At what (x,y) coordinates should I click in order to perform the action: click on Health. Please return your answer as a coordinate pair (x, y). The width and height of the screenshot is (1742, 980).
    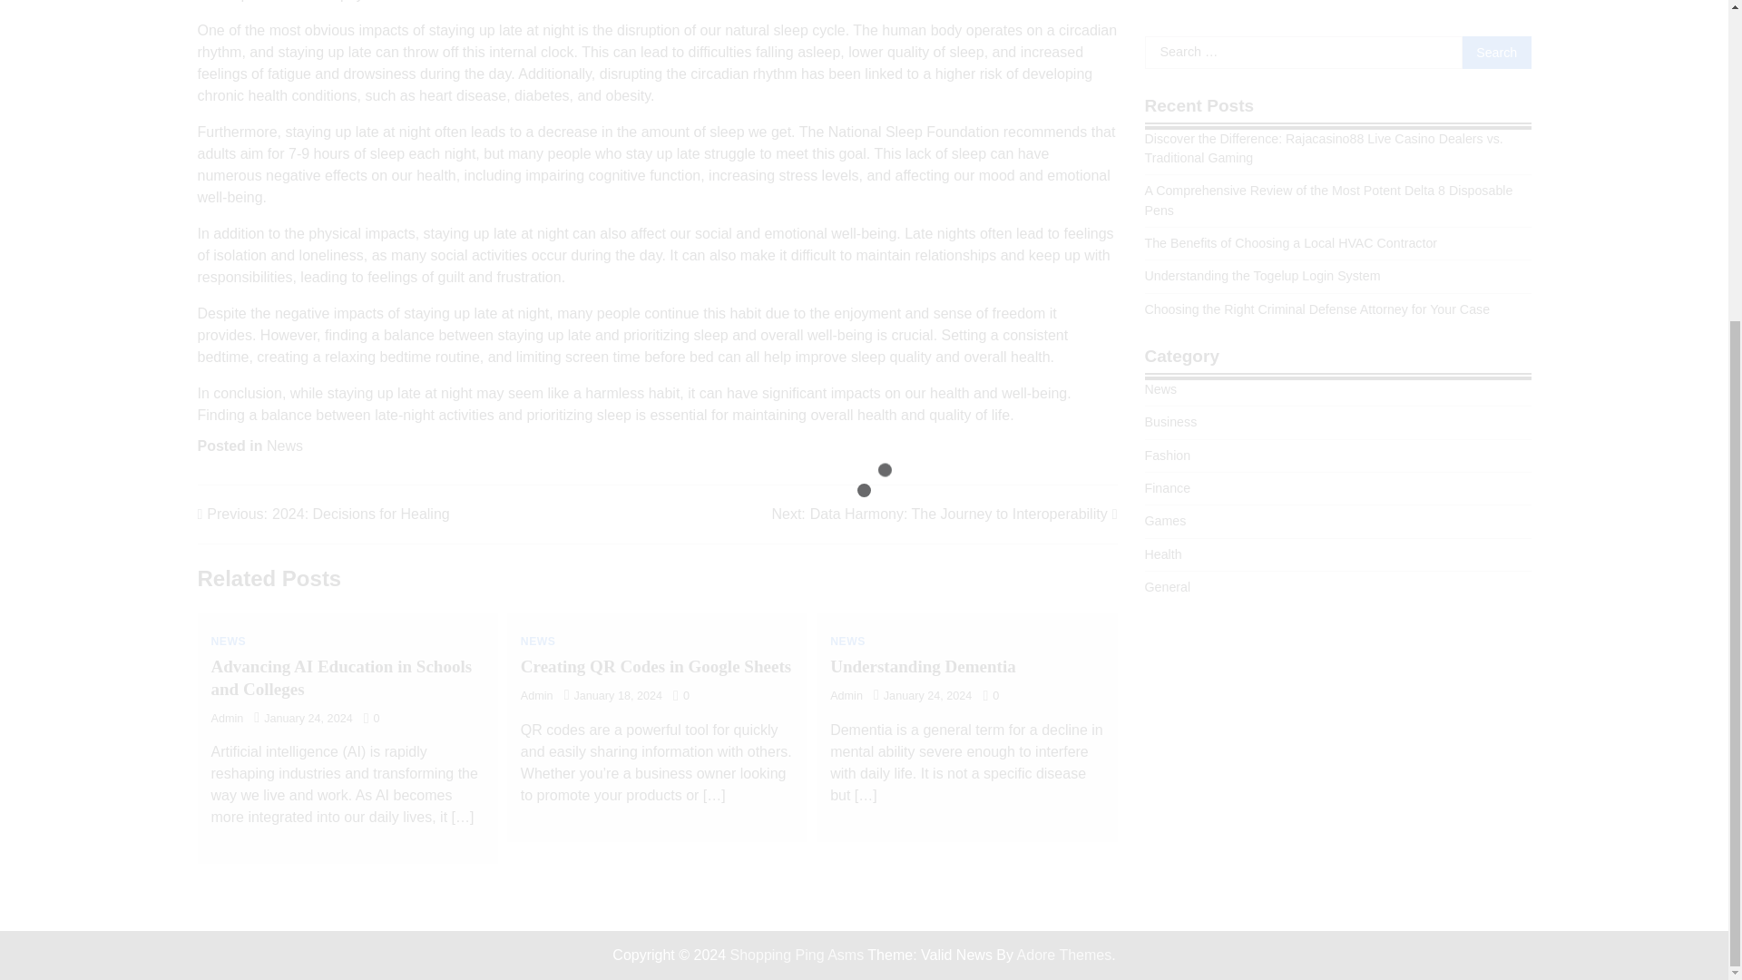
    Looking at the image, I should click on (1163, 263).